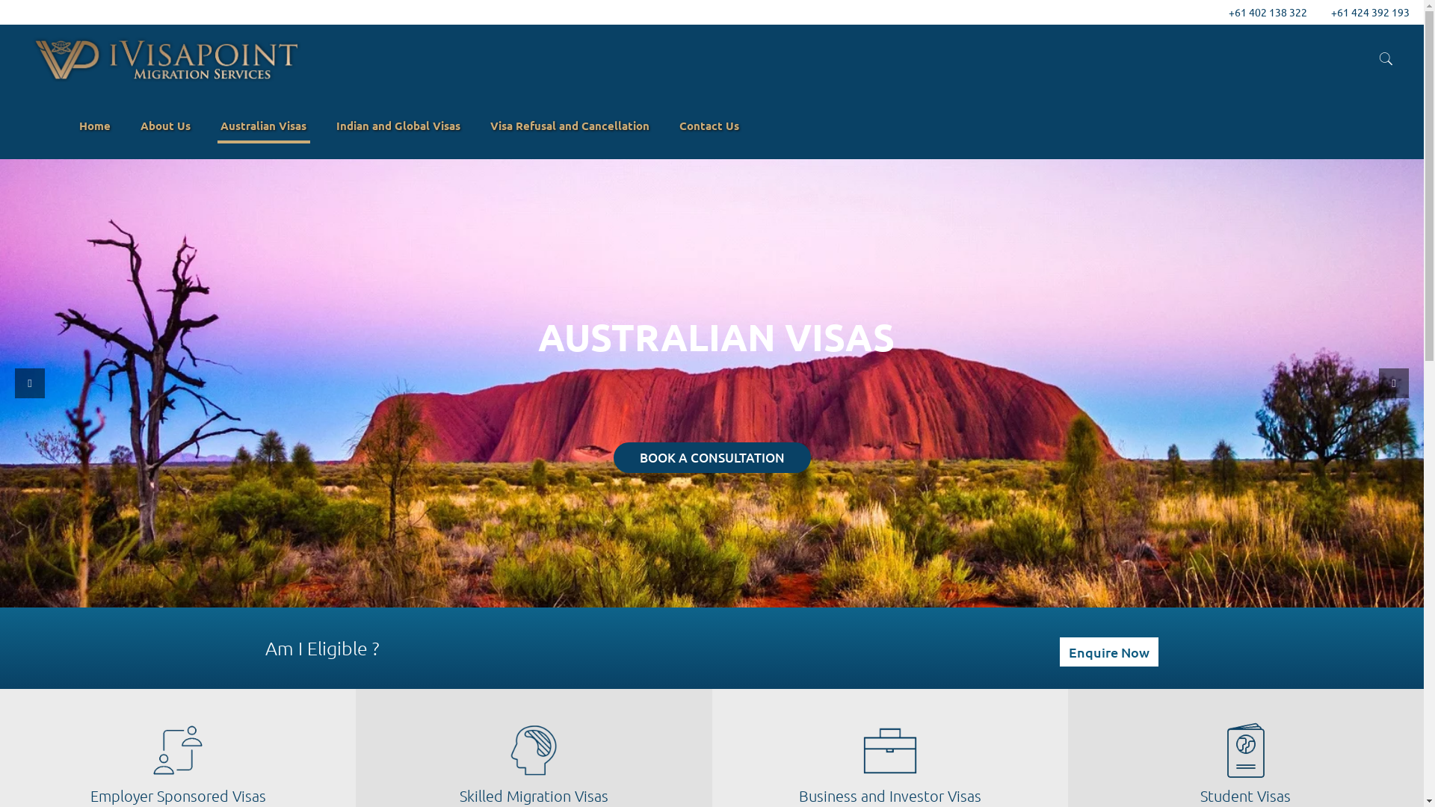  I want to click on iVisaPoint, so click(164, 58).